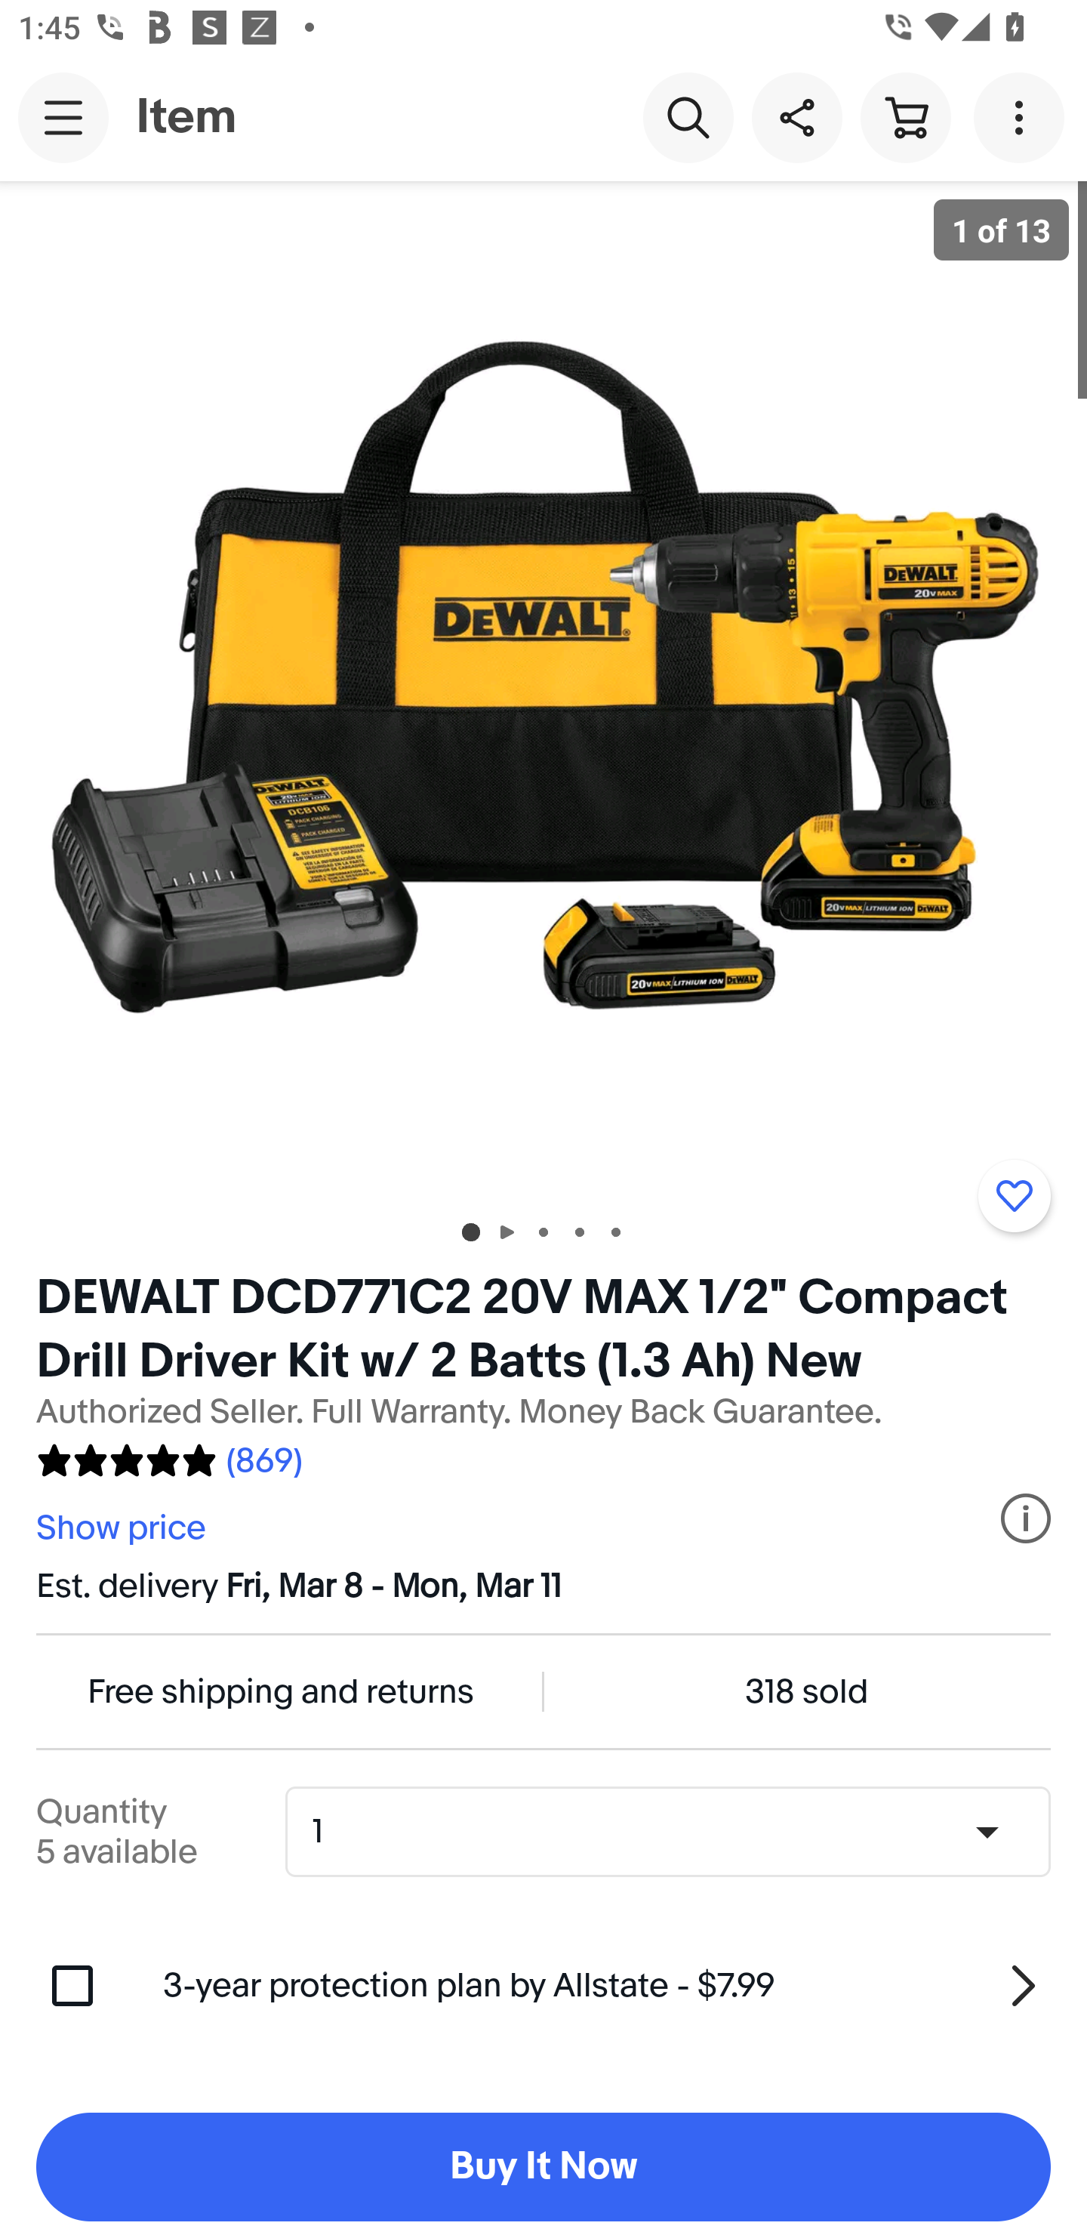 The image size is (1087, 2235). I want to click on Main navigation, open, so click(63, 117).